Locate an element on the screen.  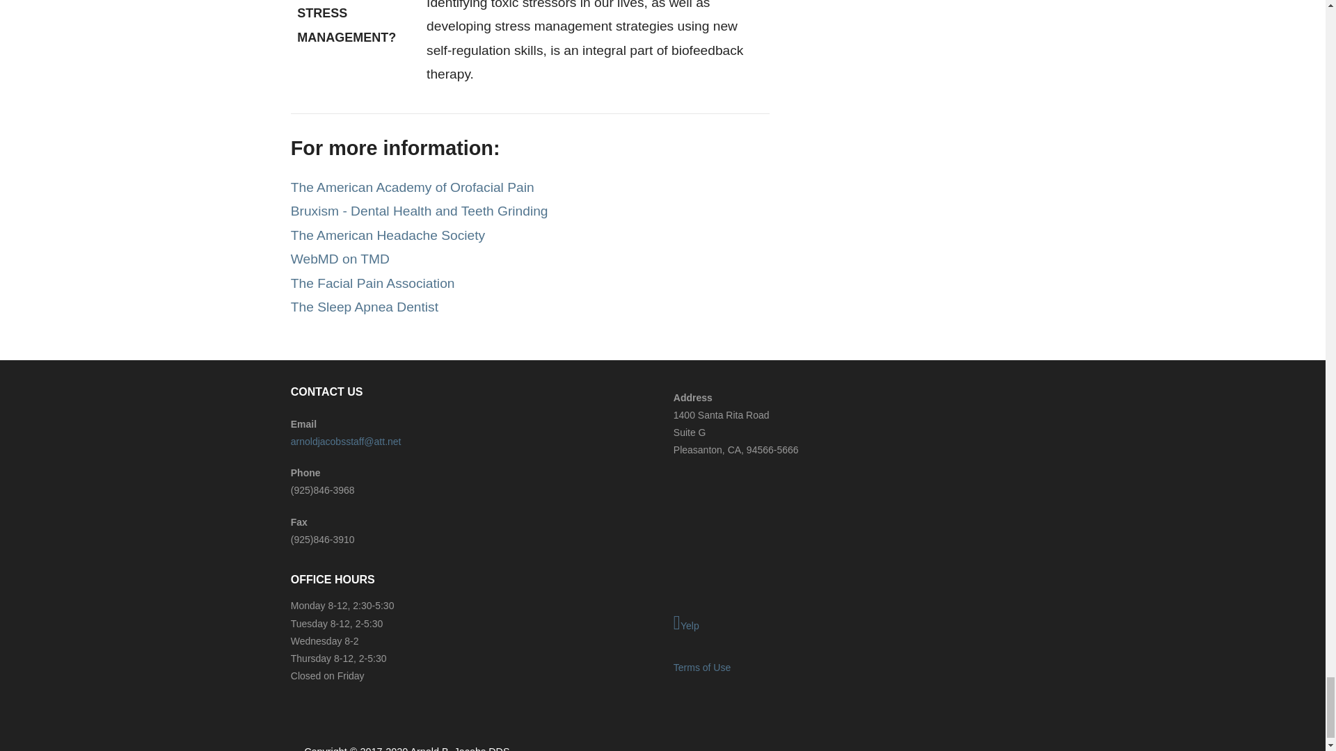
Yelp is located at coordinates (853, 624).